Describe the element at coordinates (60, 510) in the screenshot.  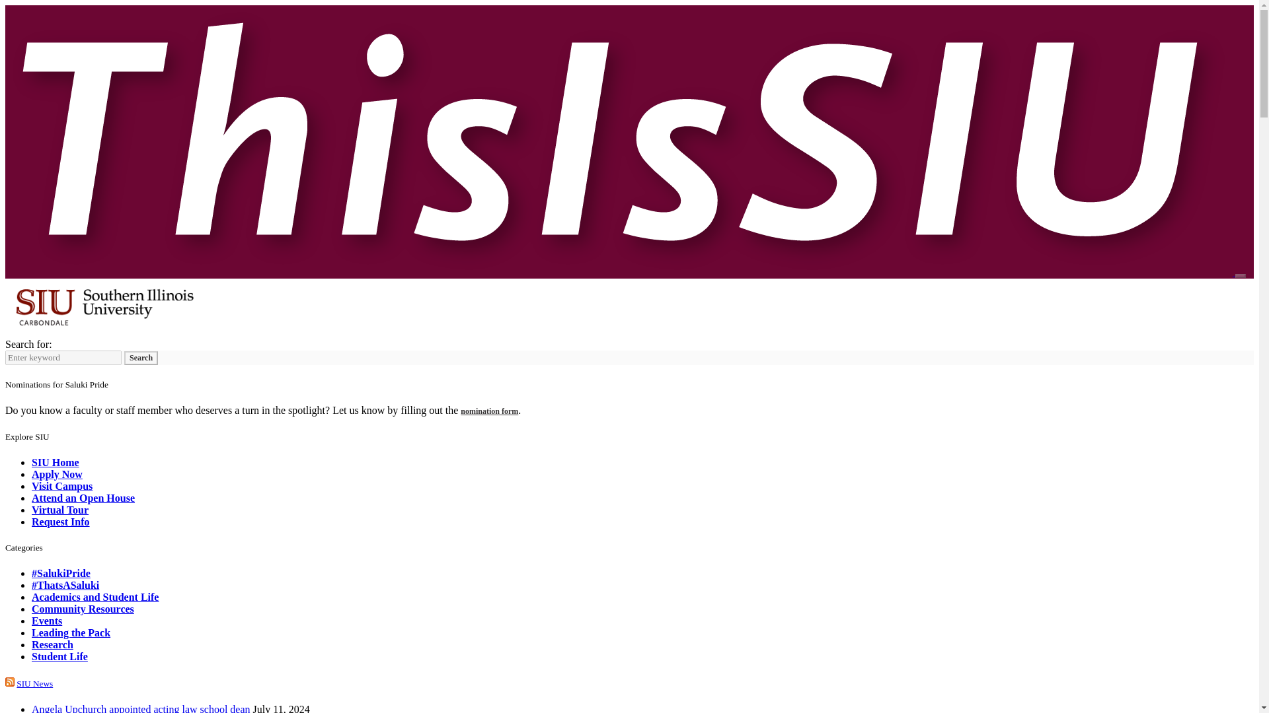
I see `Virtual Tour` at that location.